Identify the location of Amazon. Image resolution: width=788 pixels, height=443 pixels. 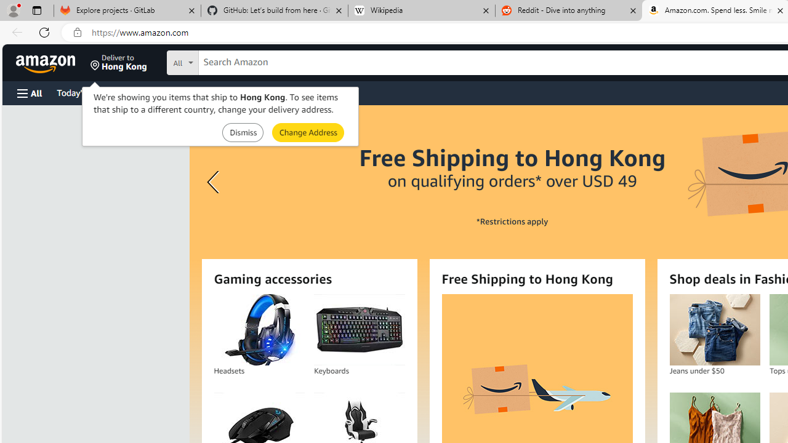
(47, 63).